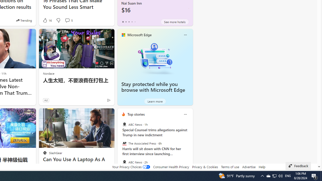 The width and height of the screenshot is (322, 181). I want to click on Your Privacy Choices, so click(131, 167).